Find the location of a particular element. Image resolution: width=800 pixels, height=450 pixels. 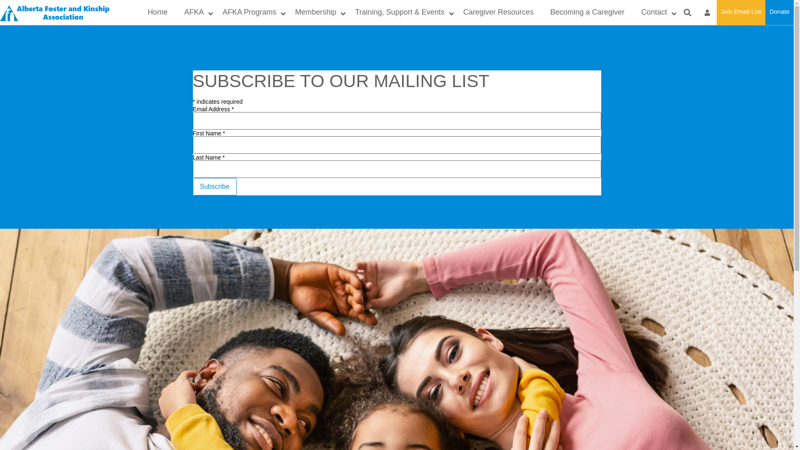

Training, Support & Events is located at coordinates (401, 12).